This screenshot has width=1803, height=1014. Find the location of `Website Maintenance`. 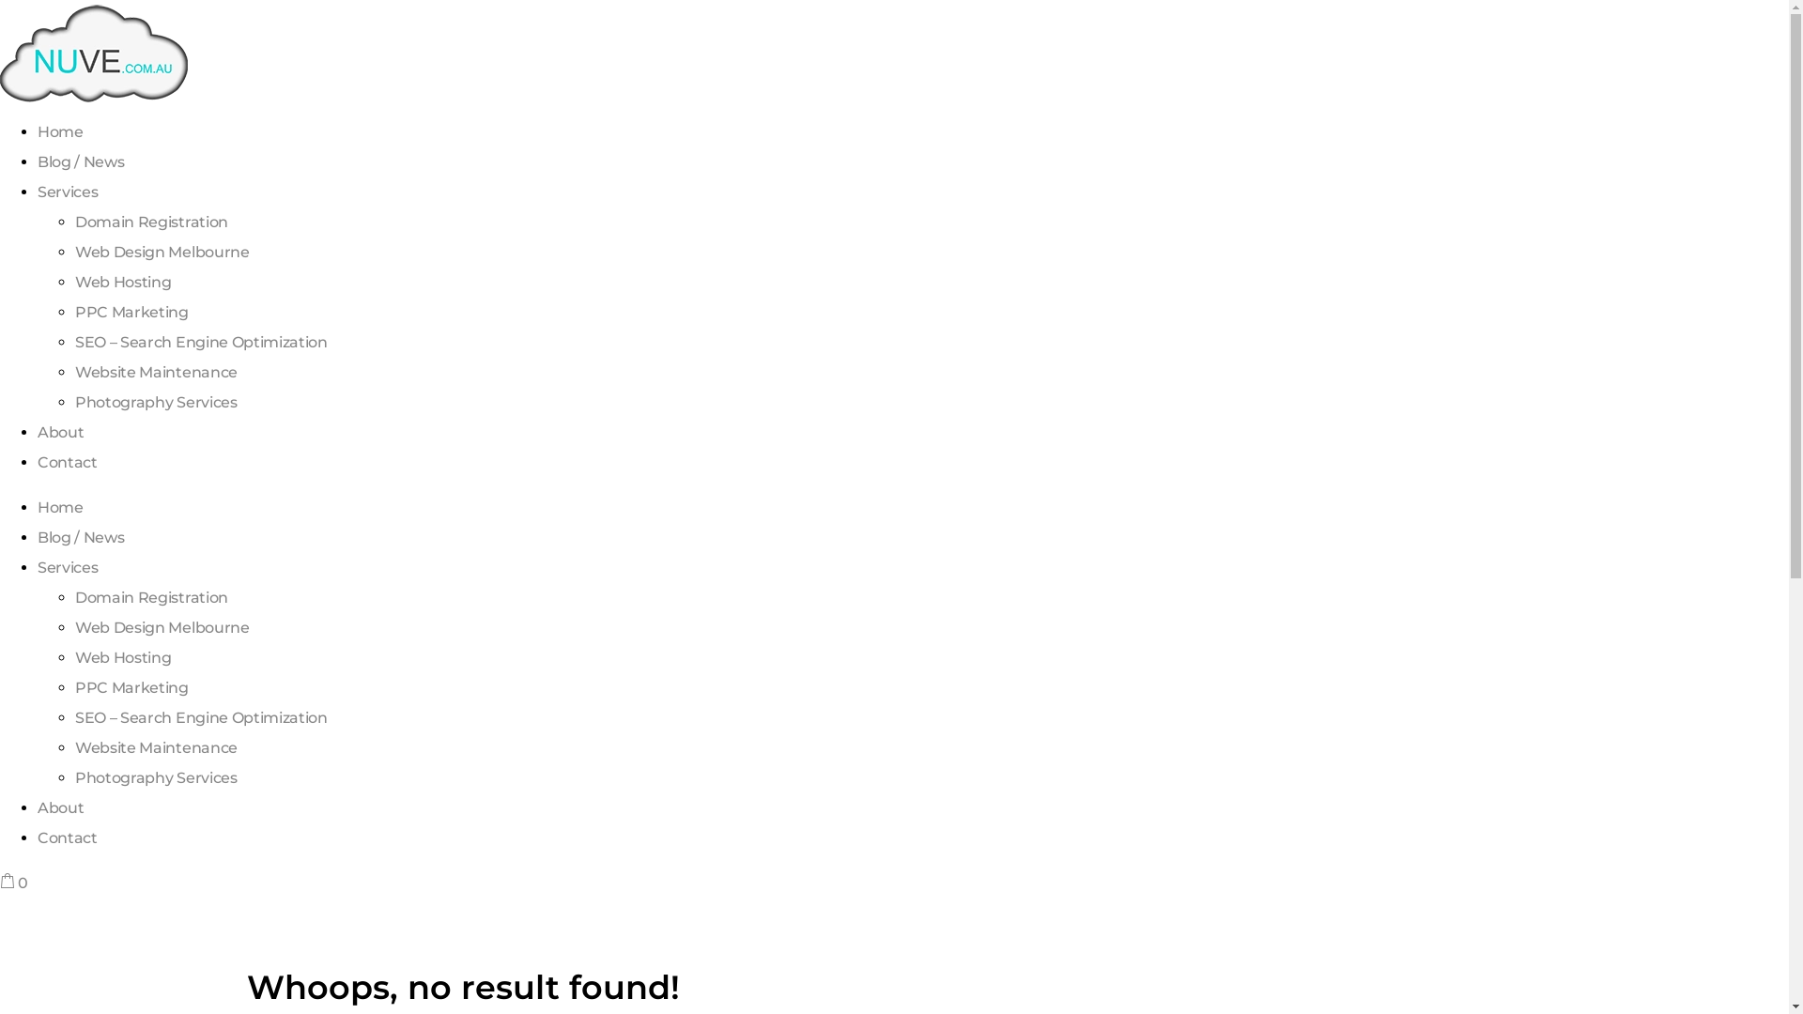

Website Maintenance is located at coordinates (156, 747).